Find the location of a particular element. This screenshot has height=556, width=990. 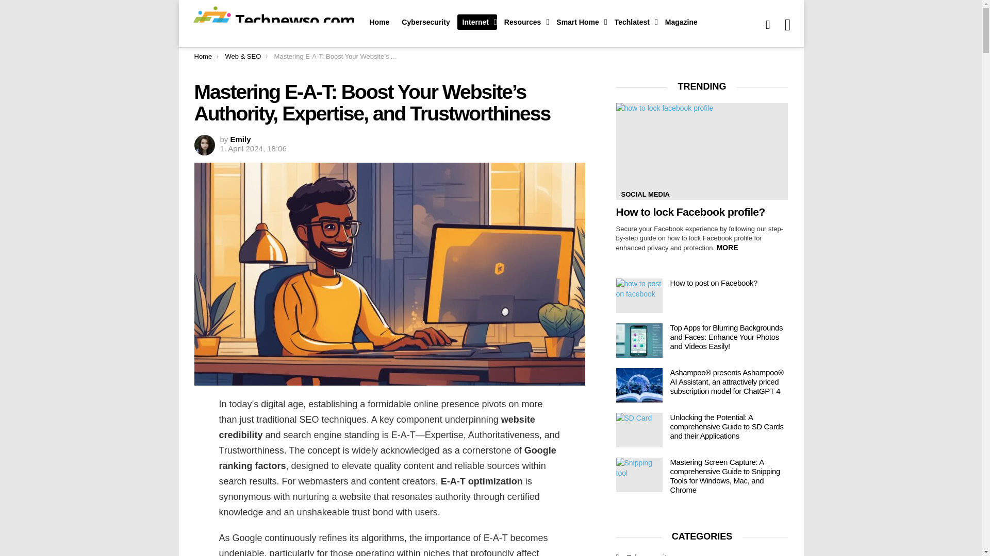

Resources is located at coordinates (524, 22).